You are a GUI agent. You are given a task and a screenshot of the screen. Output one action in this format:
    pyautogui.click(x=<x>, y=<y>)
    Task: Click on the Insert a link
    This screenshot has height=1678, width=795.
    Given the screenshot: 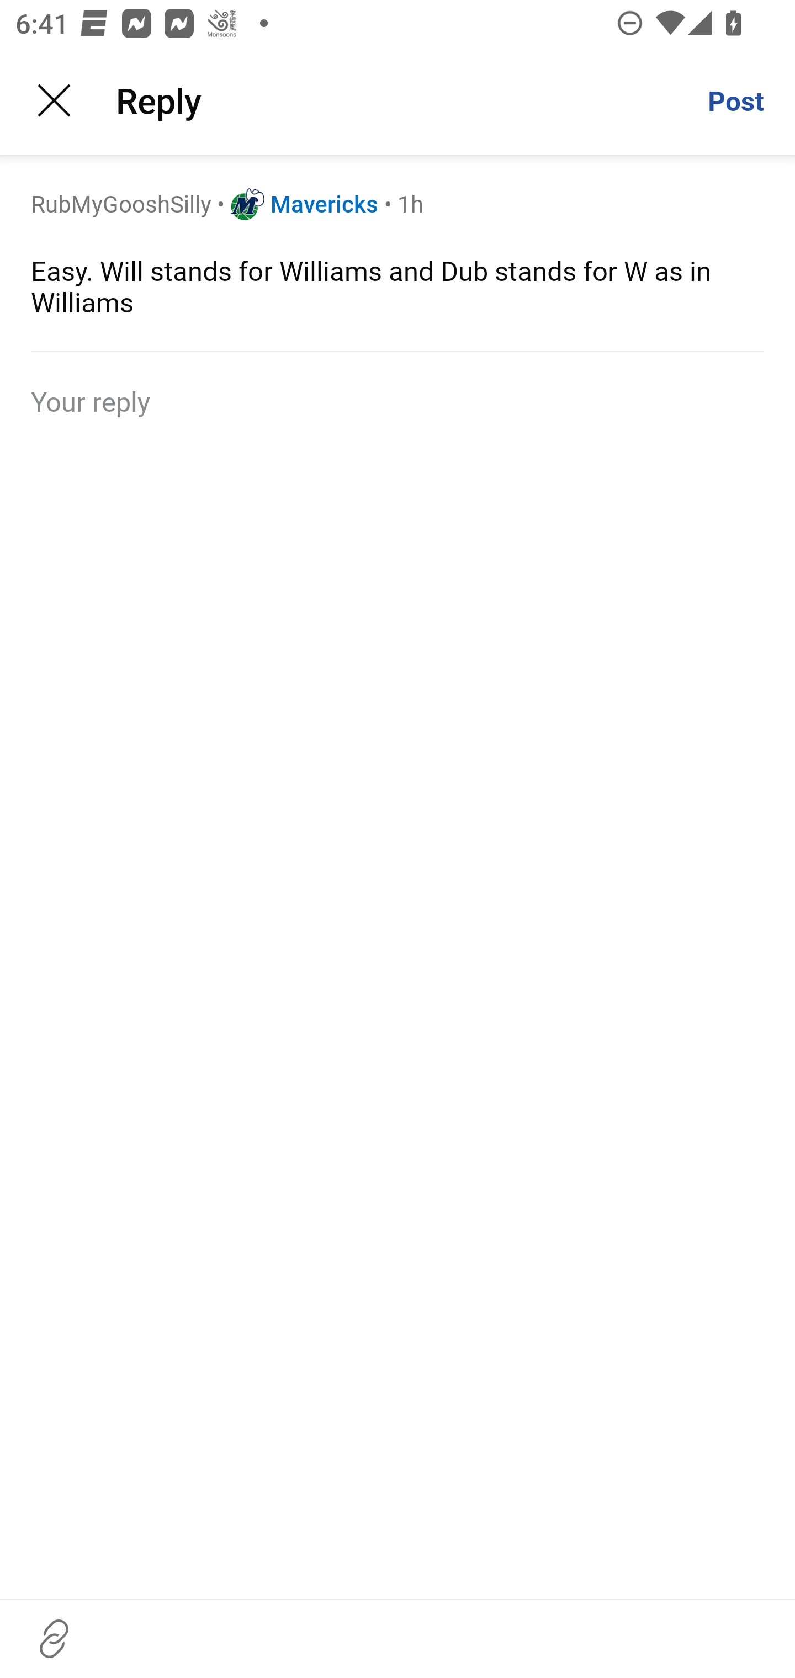 What is the action you would take?
    pyautogui.click(x=54, y=1638)
    